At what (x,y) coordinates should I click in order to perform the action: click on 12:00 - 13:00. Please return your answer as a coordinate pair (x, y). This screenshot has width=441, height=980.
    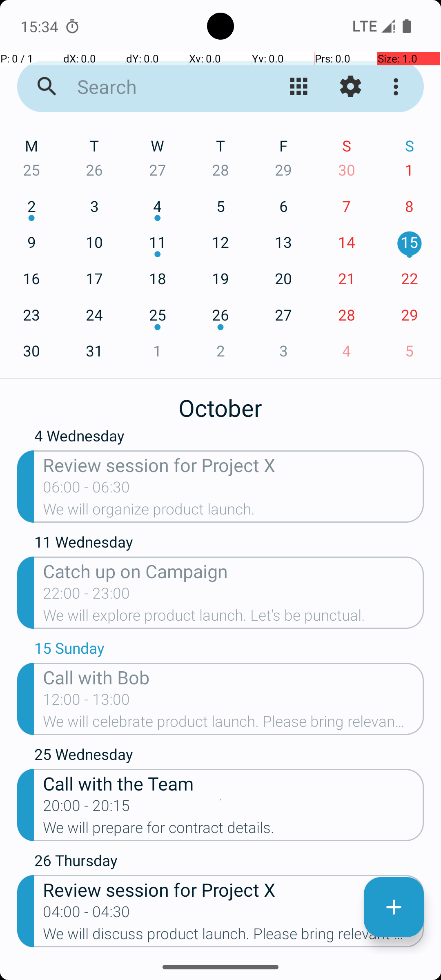
    Looking at the image, I should click on (87, 702).